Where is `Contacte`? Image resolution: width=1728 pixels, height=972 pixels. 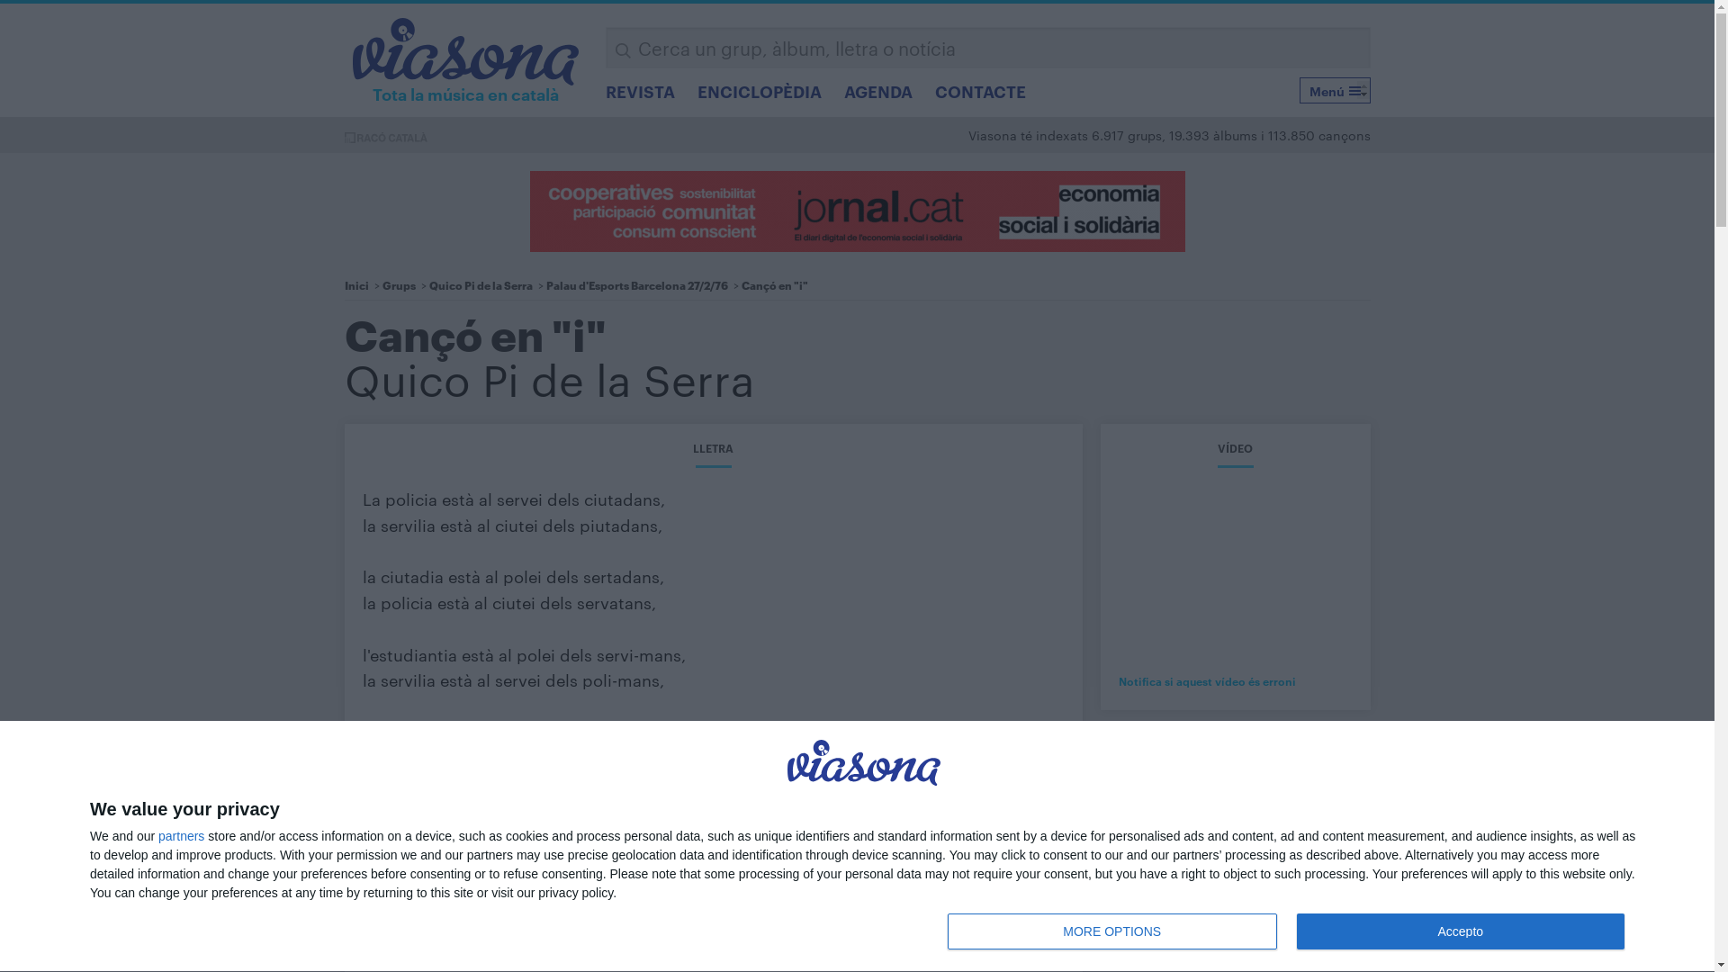
Contacte is located at coordinates (1097, 940).